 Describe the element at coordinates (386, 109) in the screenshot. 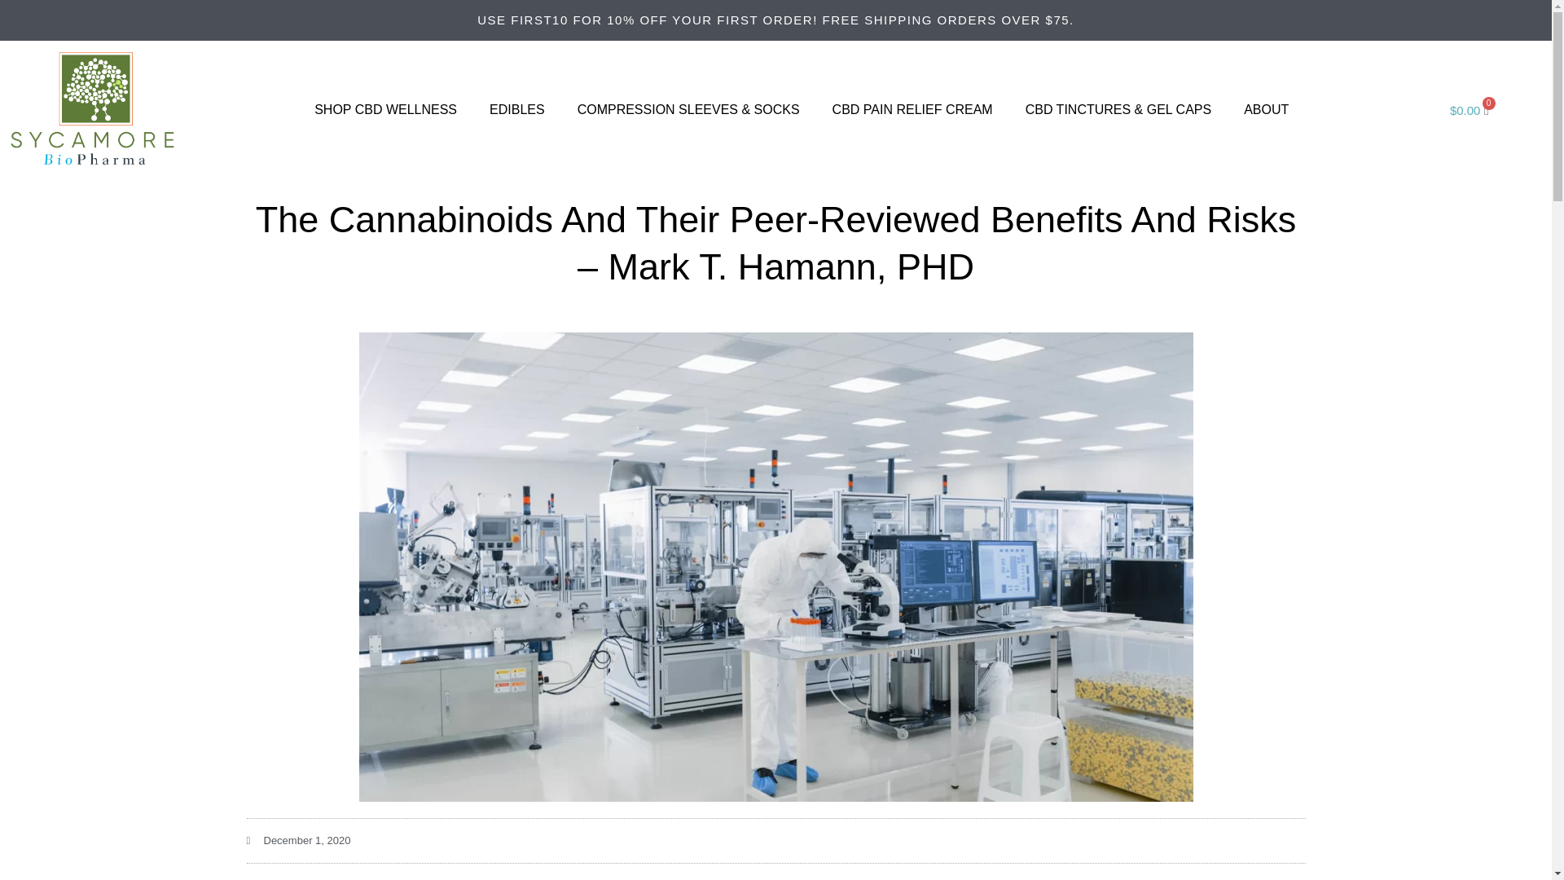

I see `SHOP CBD WELLNESS` at that location.